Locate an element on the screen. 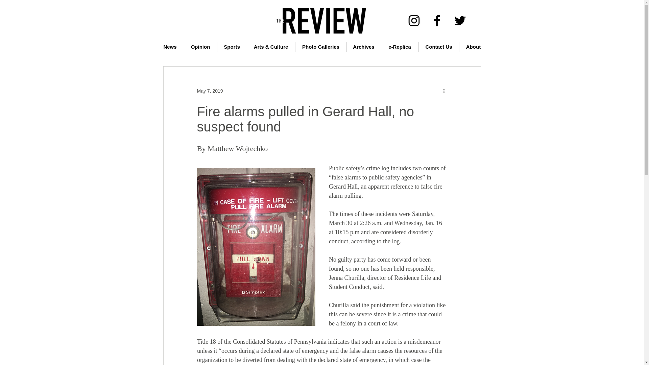  News is located at coordinates (170, 47).